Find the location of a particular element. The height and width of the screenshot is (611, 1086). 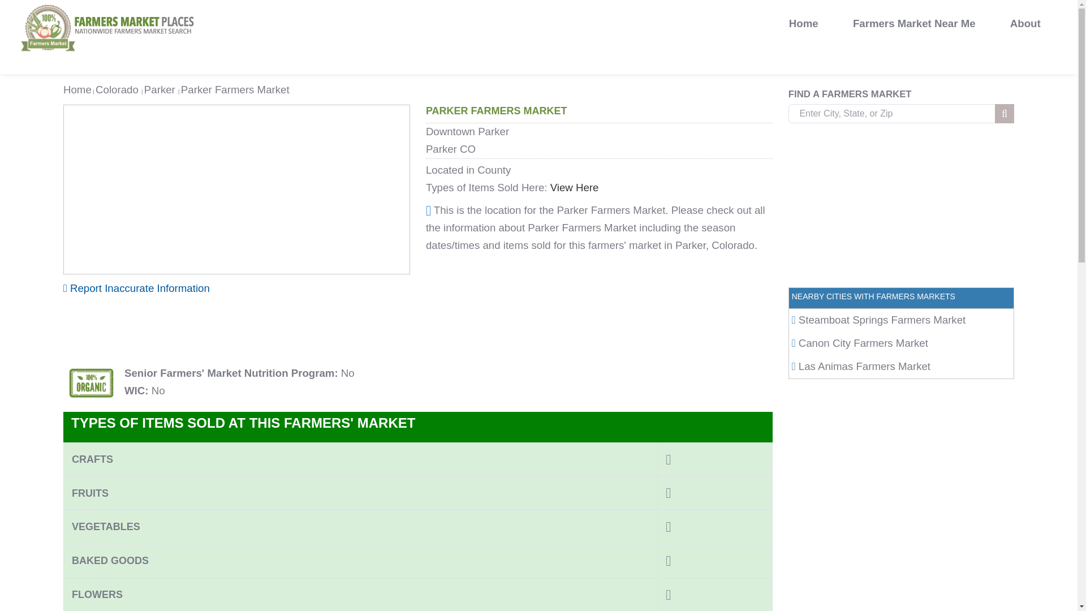

farmers market is located at coordinates (107, 38).